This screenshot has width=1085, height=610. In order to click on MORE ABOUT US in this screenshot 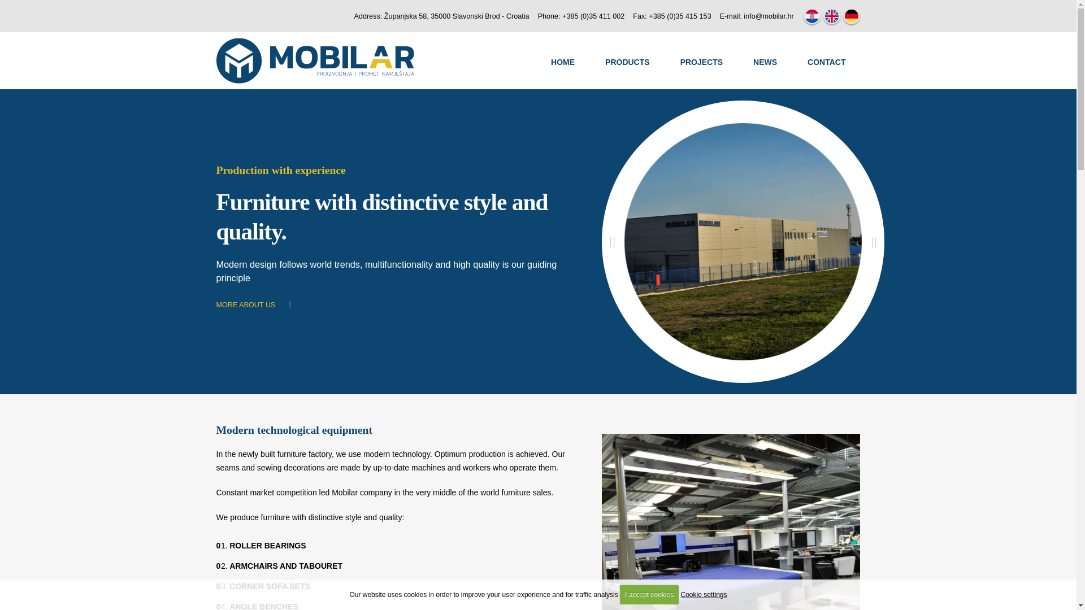, I will do `click(253, 305)`.